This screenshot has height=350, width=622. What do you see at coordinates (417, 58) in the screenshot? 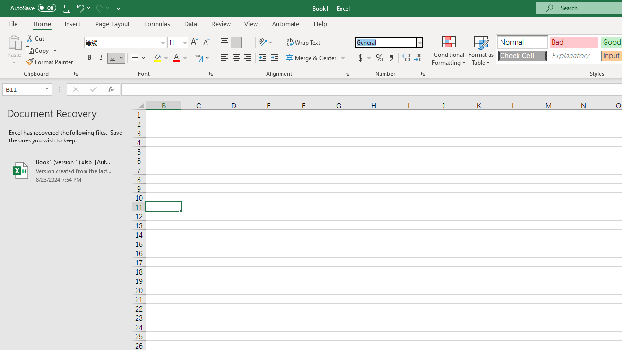
I see `Decrease Decimal` at bounding box center [417, 58].